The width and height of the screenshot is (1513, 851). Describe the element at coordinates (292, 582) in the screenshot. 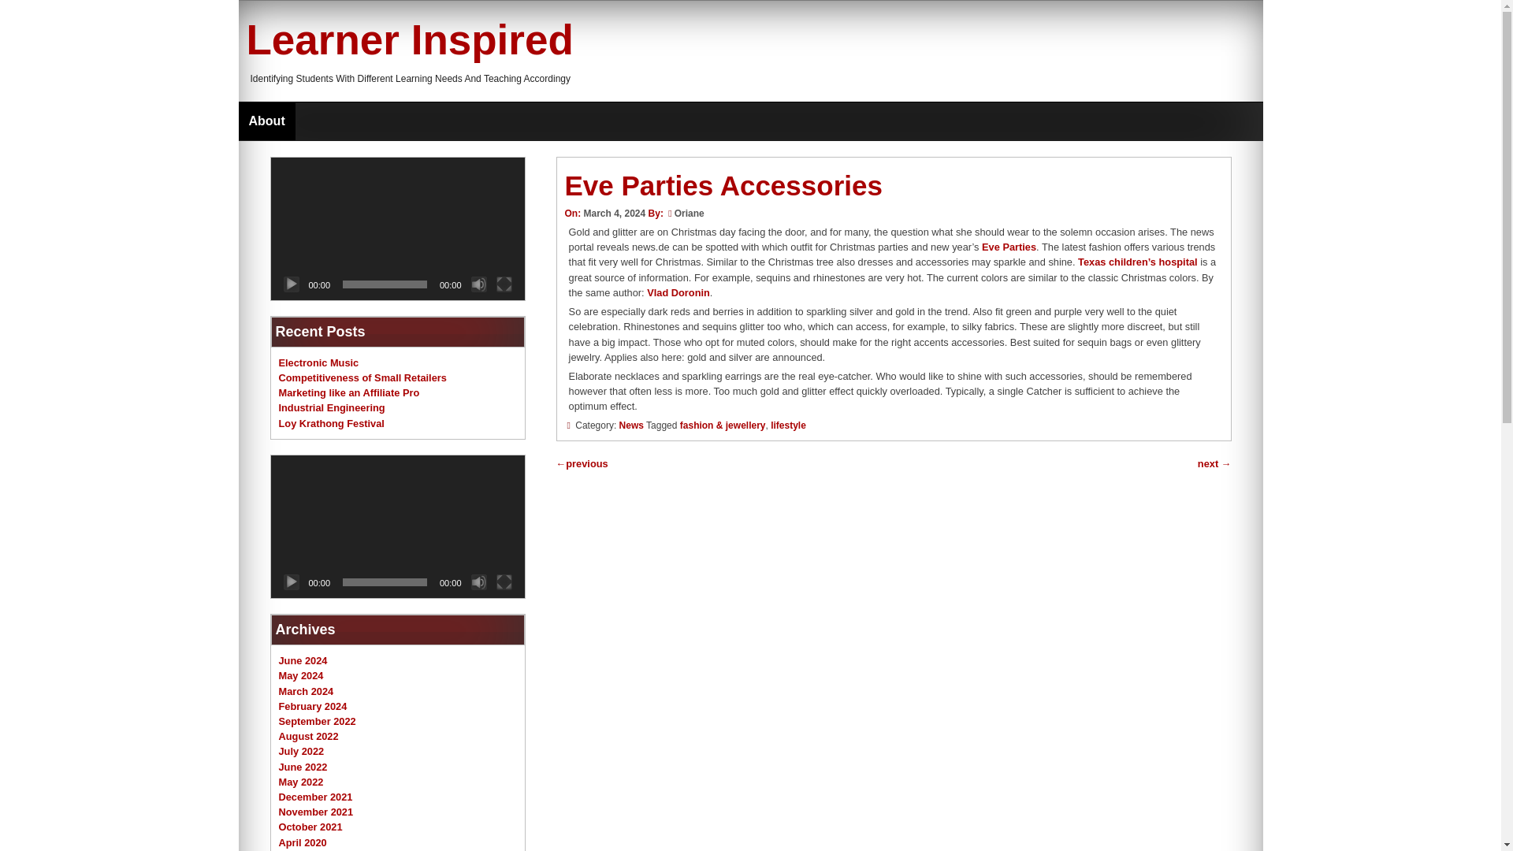

I see `Play` at that location.